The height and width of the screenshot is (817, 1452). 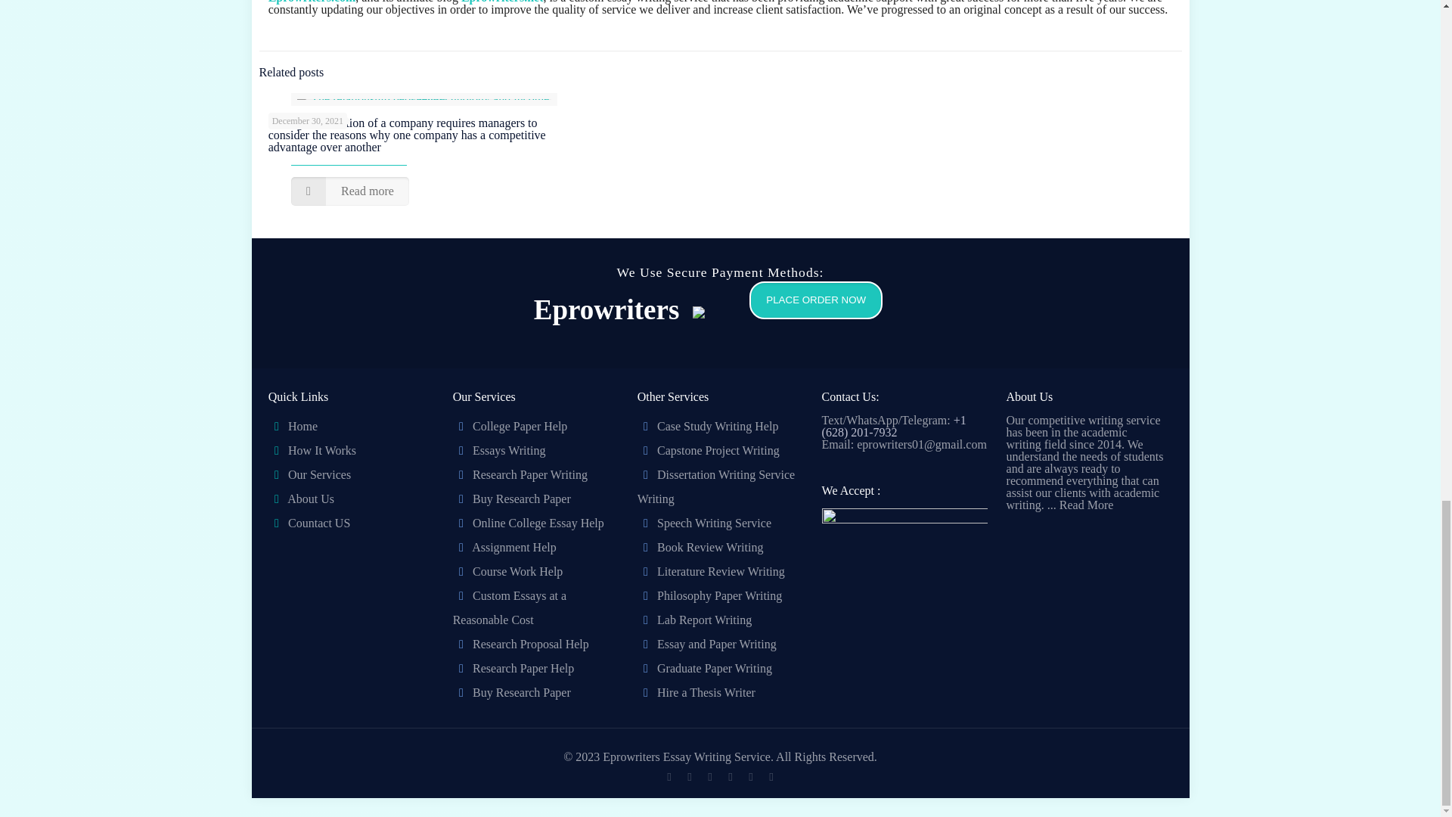 What do you see at coordinates (669, 776) in the screenshot?
I see `WhatsApp` at bounding box center [669, 776].